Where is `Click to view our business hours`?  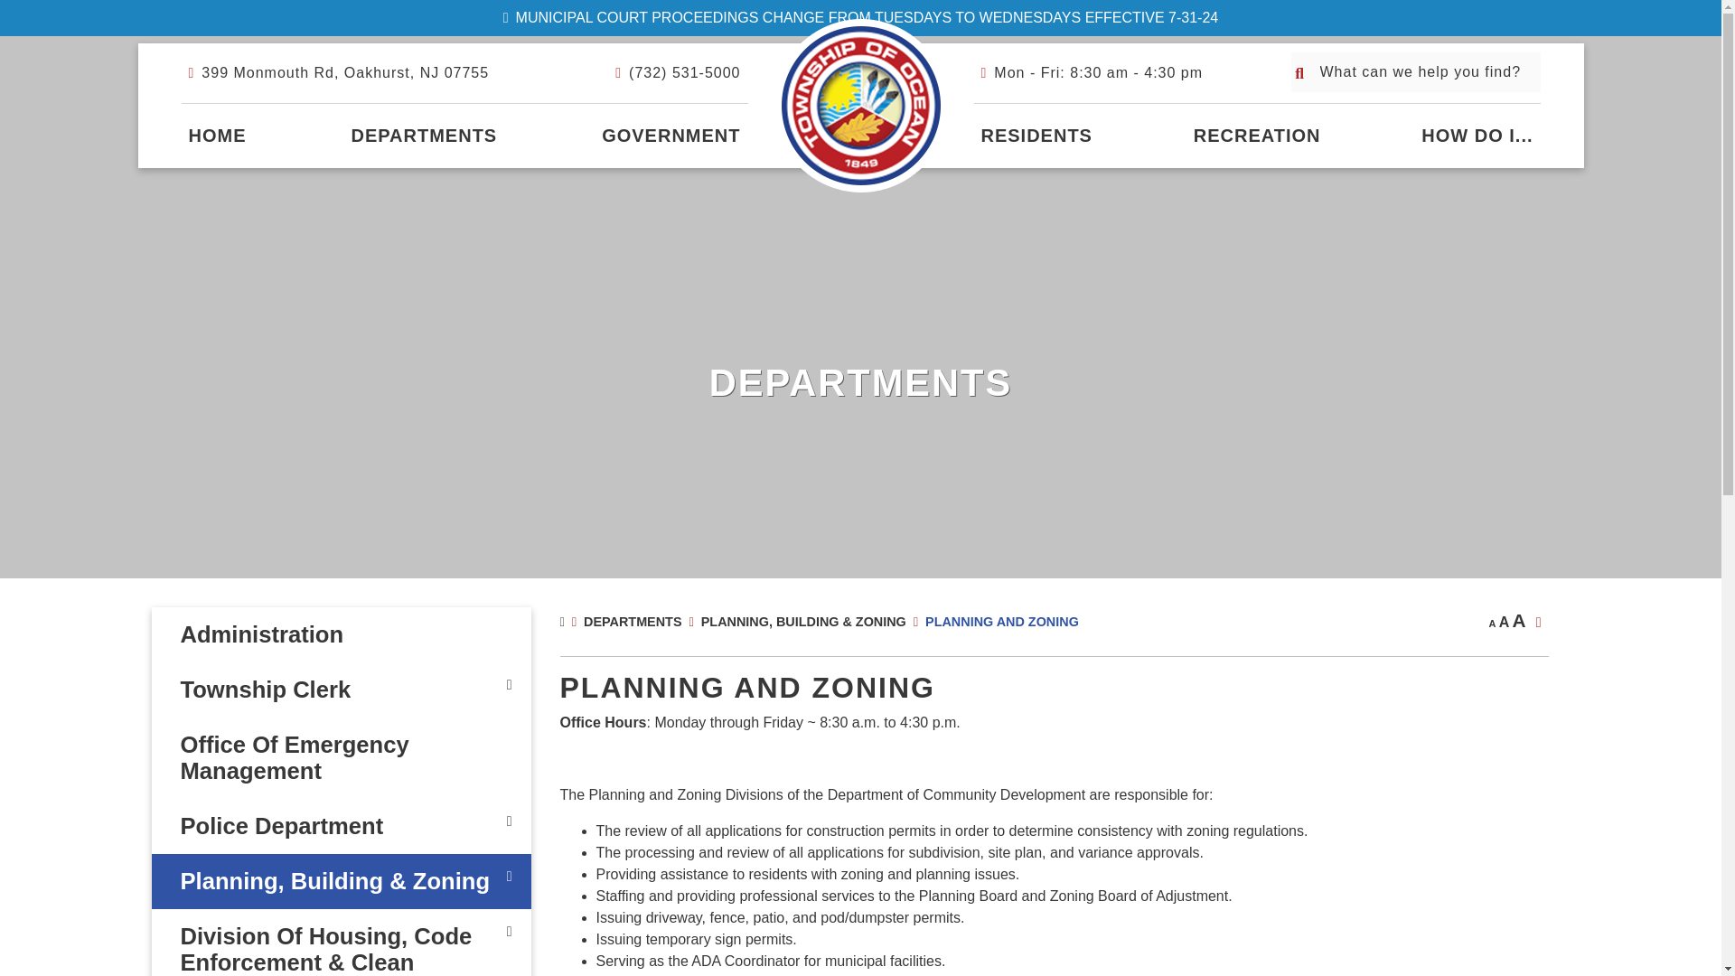 Click to view our business hours is located at coordinates (1092, 72).